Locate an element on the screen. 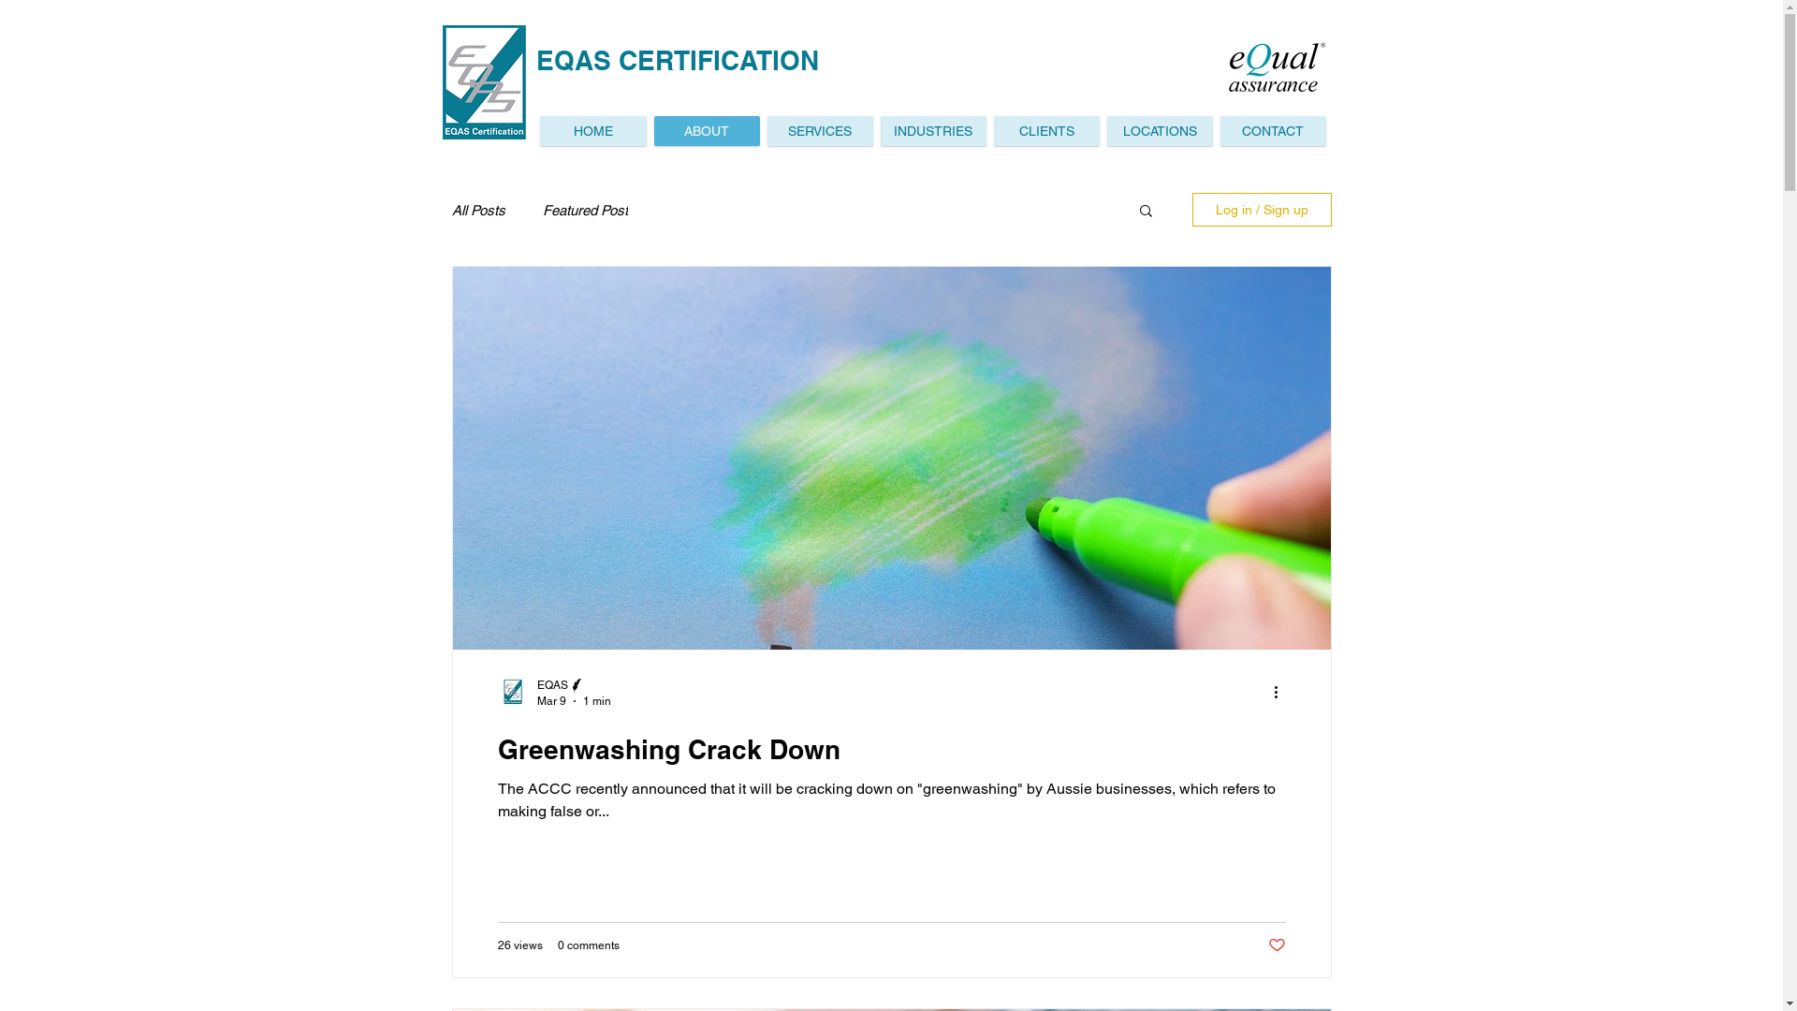  HOME is located at coordinates (592, 131).